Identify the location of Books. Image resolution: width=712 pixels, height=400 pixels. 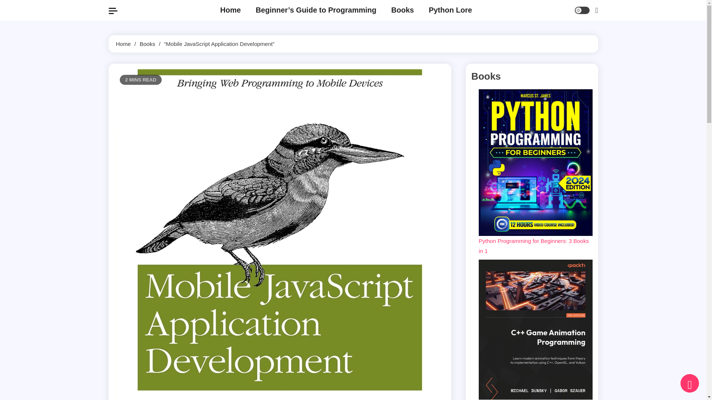
(402, 10).